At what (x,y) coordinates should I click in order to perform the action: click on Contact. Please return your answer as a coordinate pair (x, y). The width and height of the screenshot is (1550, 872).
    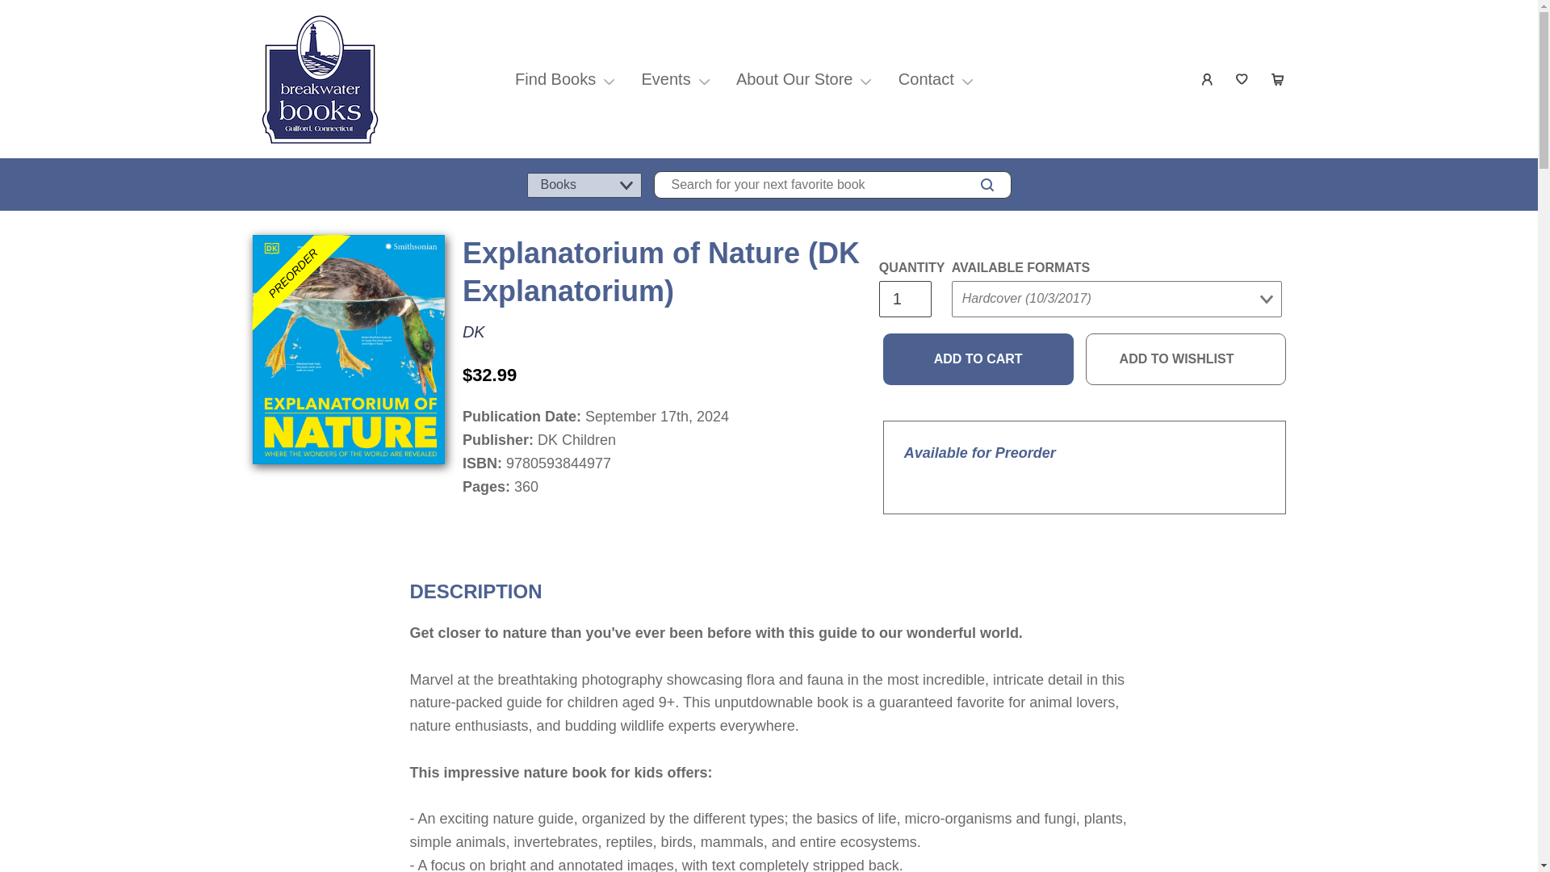
    Looking at the image, I should click on (926, 78).